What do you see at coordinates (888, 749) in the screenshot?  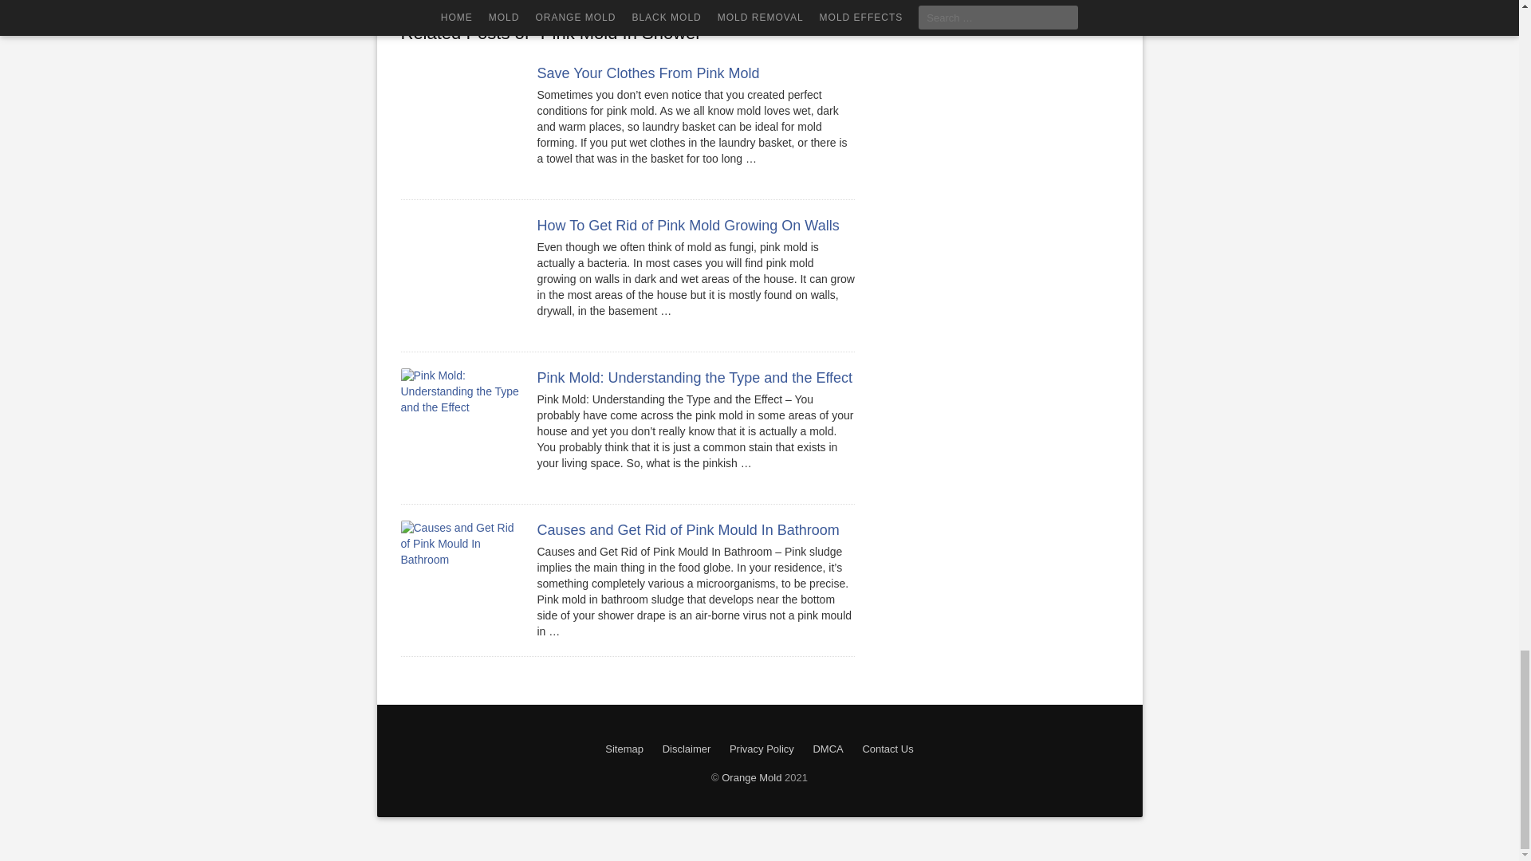 I see `Contact Us` at bounding box center [888, 749].